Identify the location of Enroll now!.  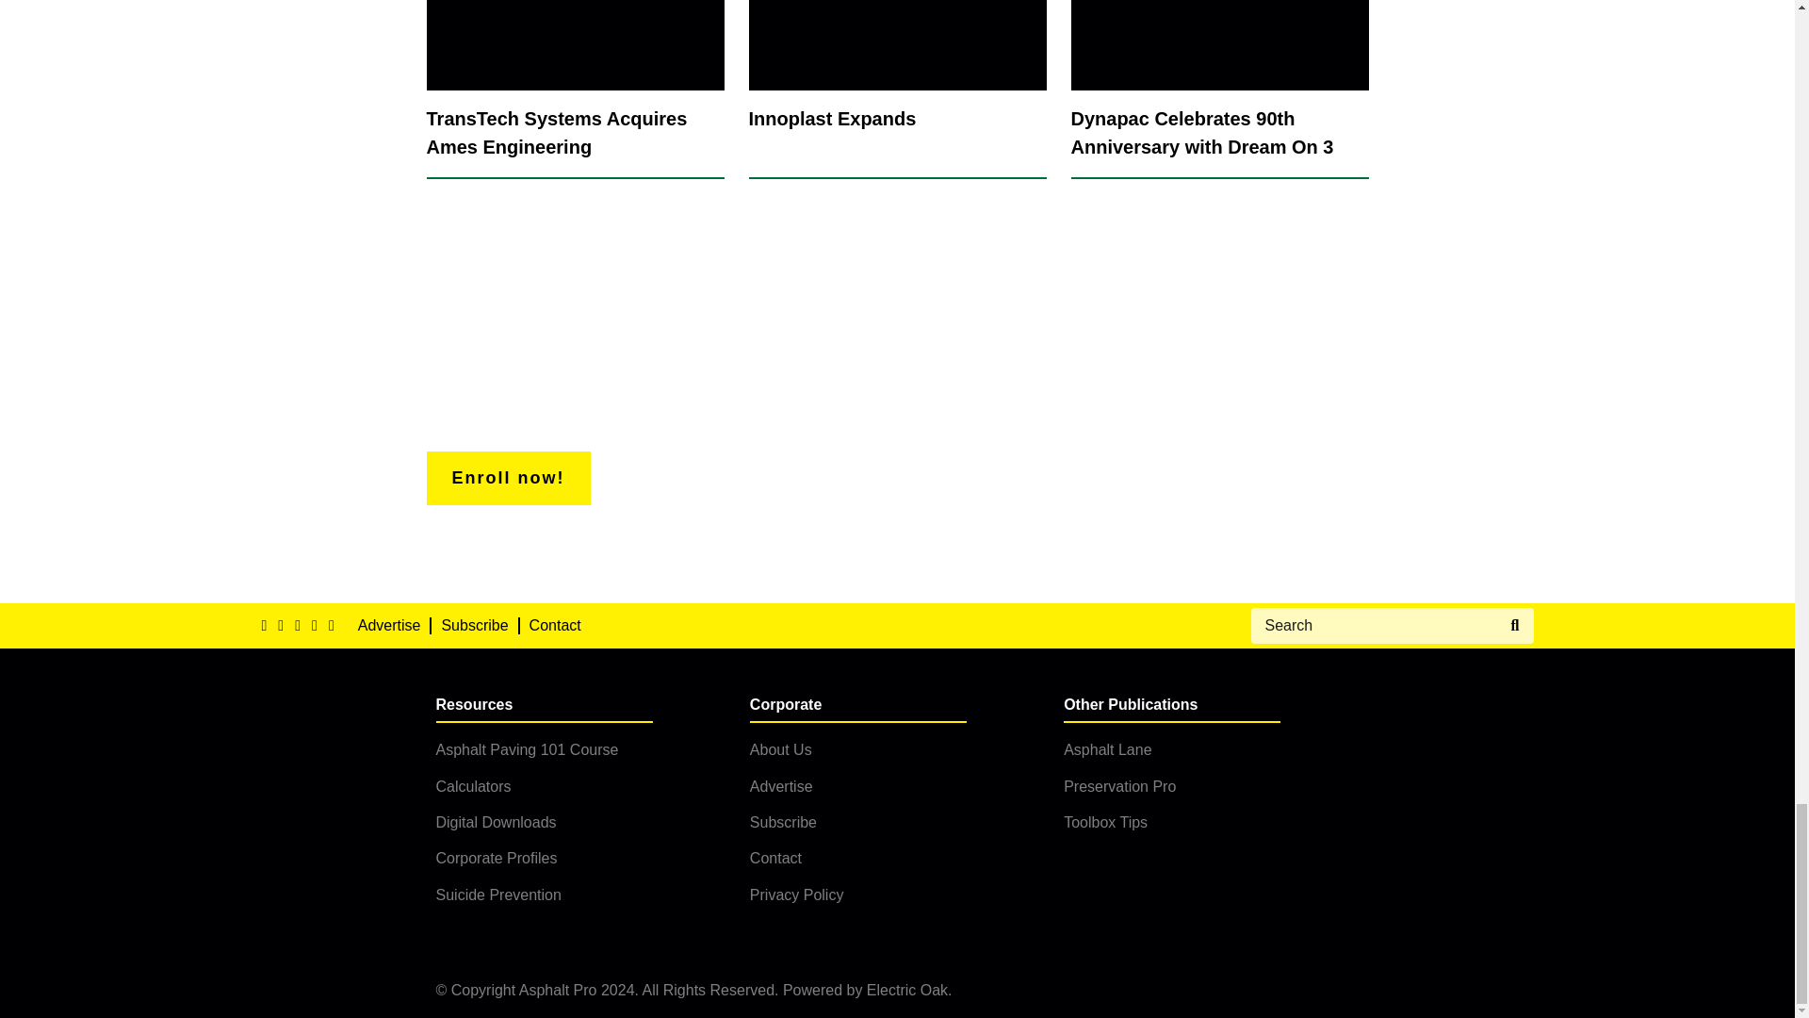
(507, 478).